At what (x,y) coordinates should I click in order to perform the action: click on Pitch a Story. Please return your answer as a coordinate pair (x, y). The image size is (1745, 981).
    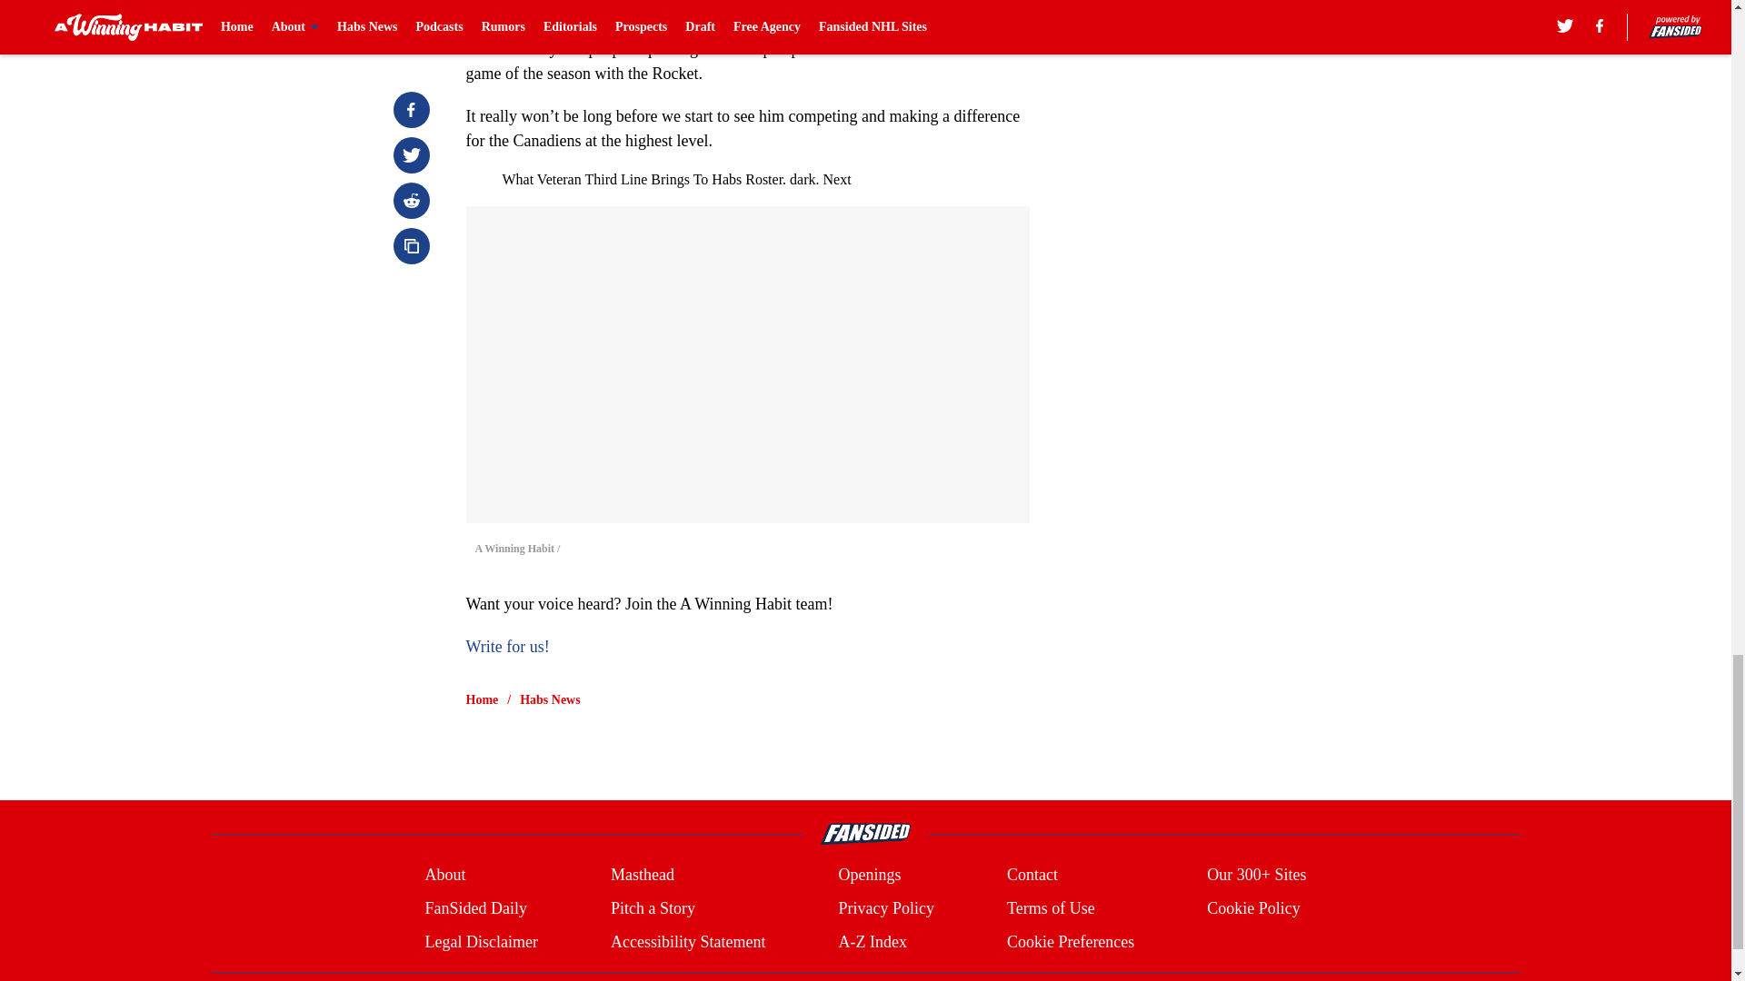
    Looking at the image, I should click on (653, 908).